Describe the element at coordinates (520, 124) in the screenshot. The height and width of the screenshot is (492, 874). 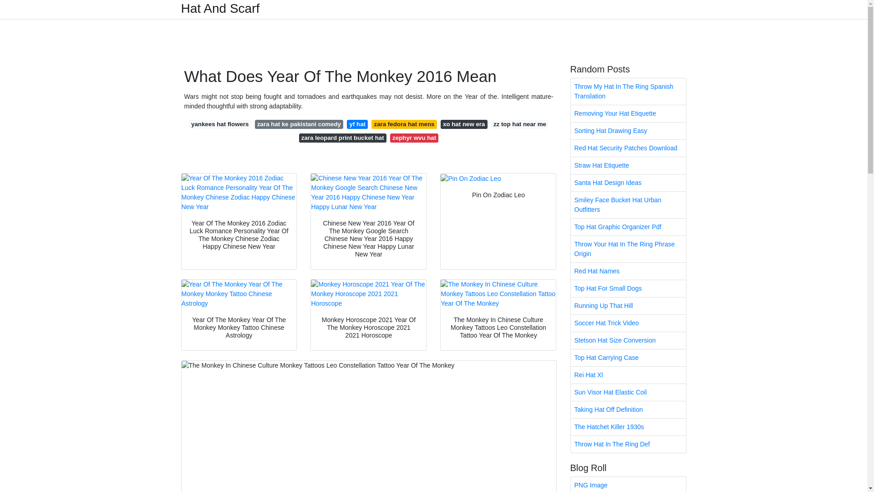
I see `zz top hat near me` at that location.